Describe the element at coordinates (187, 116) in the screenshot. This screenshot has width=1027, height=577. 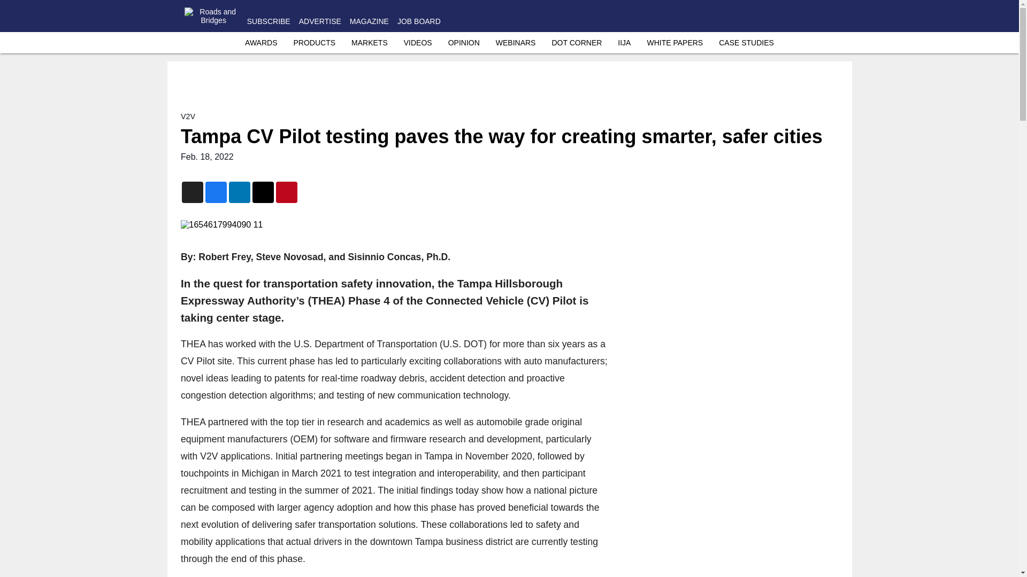
I see `V2V` at that location.